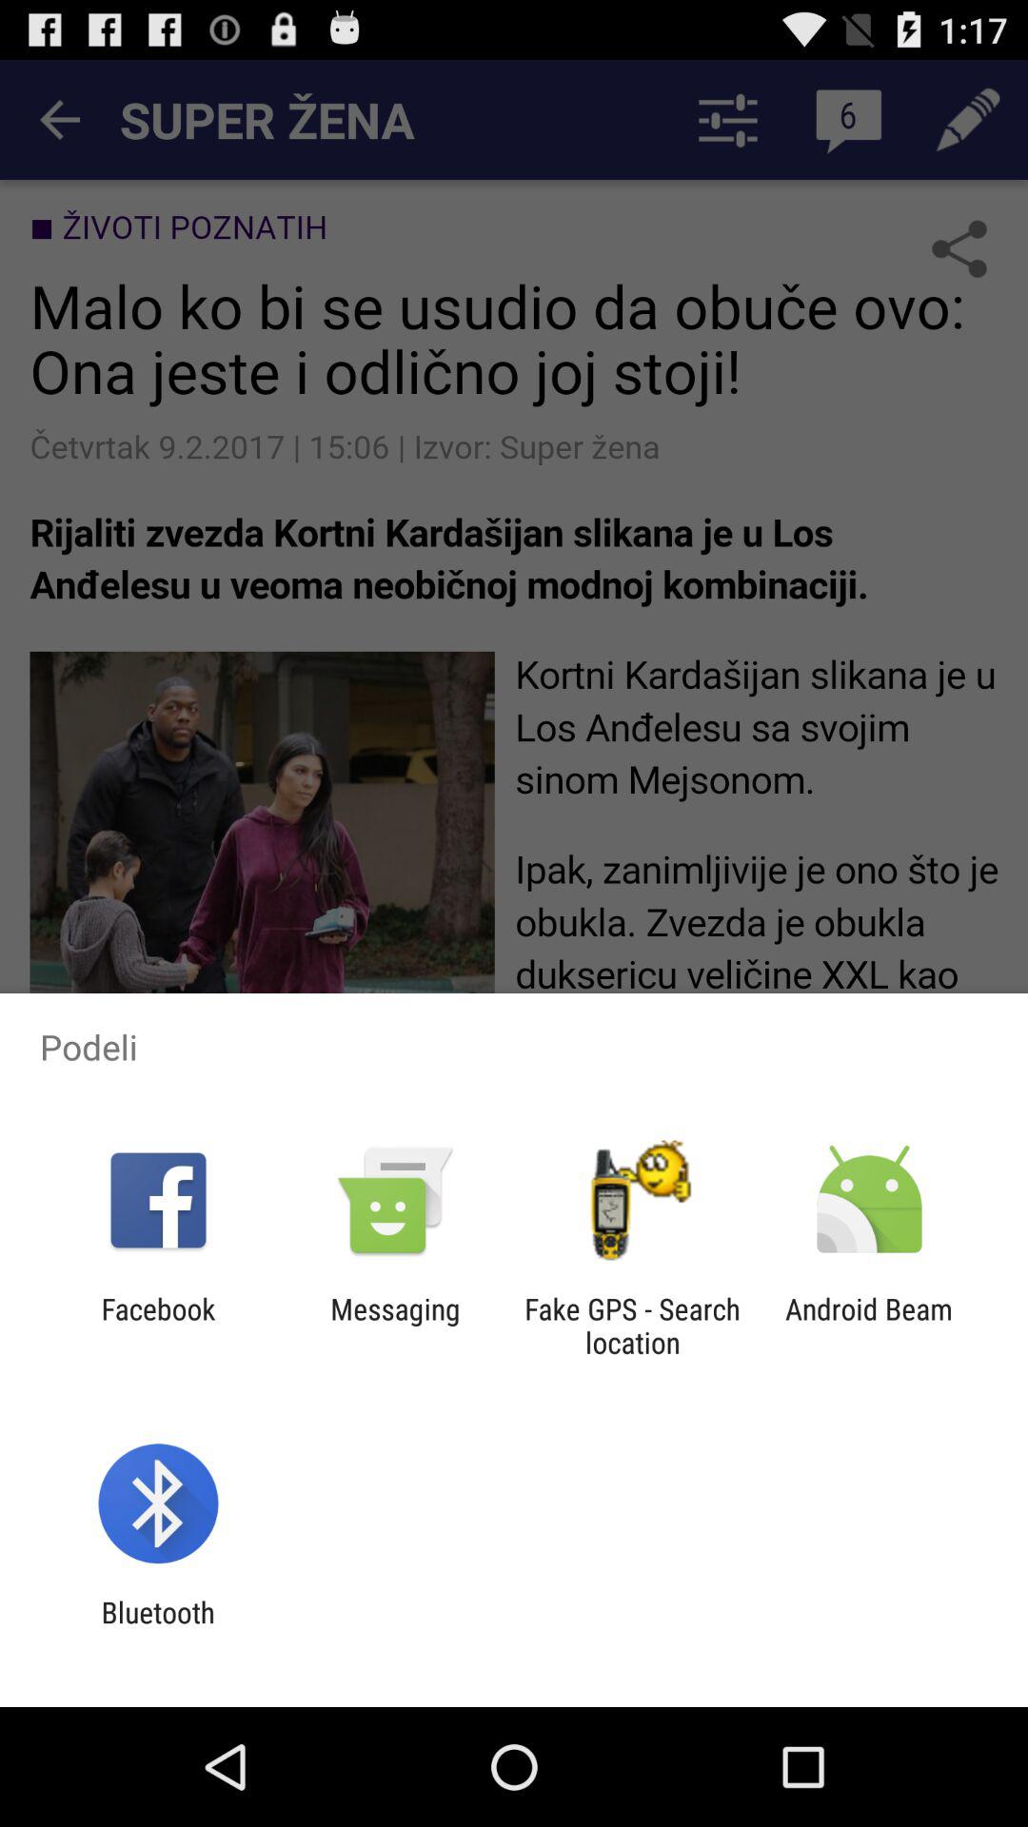  I want to click on swipe to the android beam, so click(869, 1326).